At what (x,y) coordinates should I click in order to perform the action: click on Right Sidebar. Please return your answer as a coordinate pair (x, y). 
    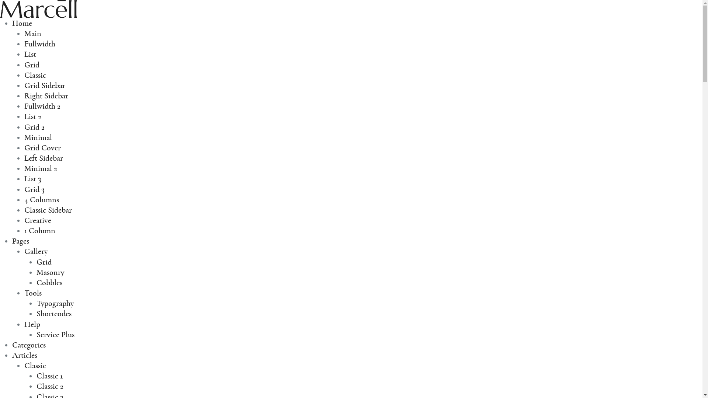
    Looking at the image, I should click on (46, 96).